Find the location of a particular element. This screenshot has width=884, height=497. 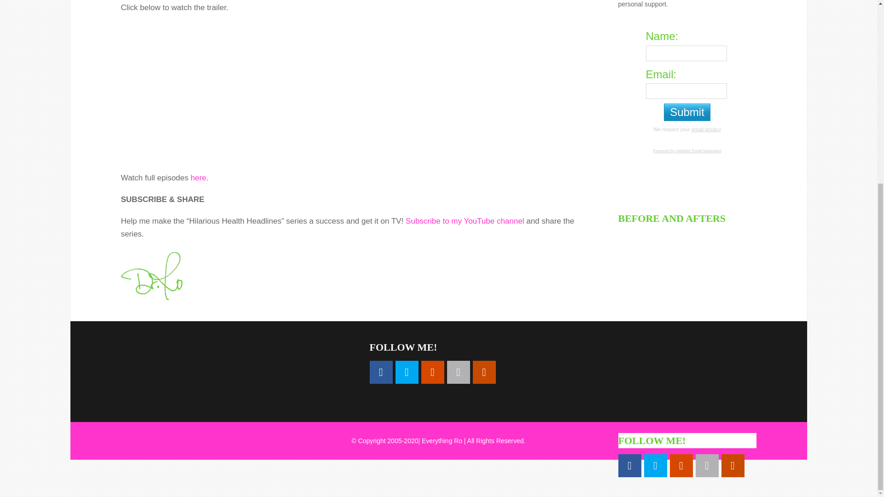

Submit is located at coordinates (687, 112).